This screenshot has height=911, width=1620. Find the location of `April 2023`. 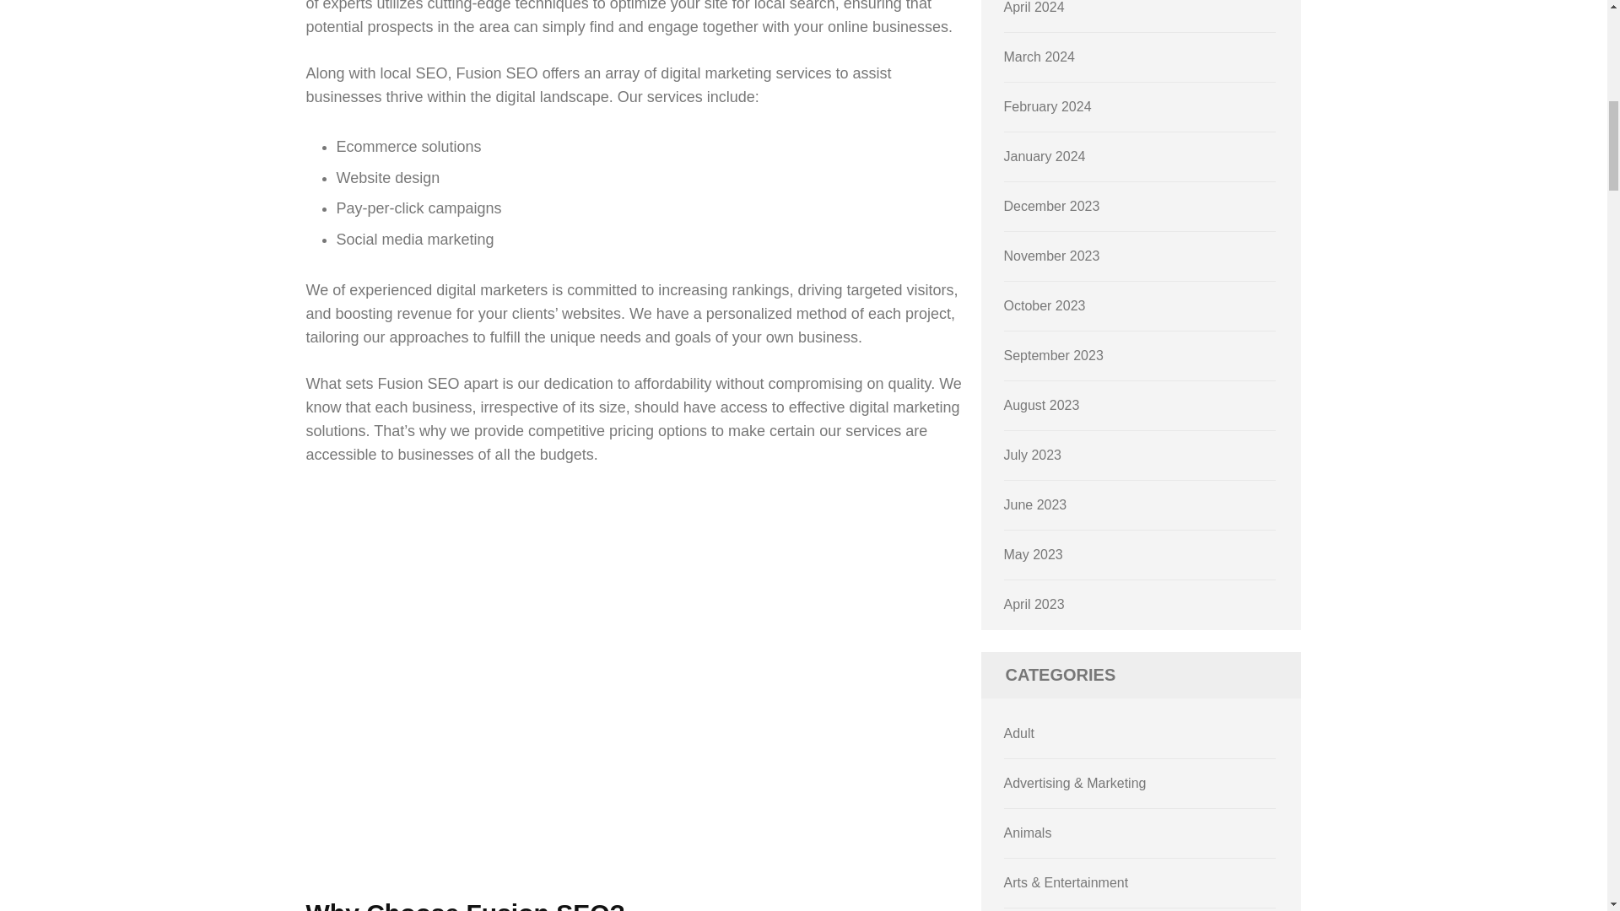

April 2023 is located at coordinates (1034, 604).